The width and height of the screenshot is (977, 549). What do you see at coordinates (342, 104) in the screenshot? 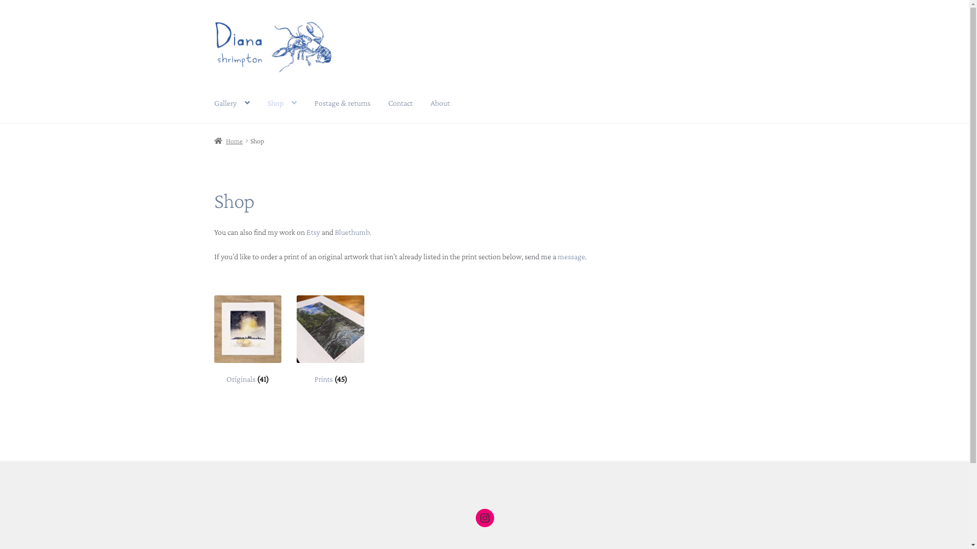
I see `Postage & returns` at bounding box center [342, 104].